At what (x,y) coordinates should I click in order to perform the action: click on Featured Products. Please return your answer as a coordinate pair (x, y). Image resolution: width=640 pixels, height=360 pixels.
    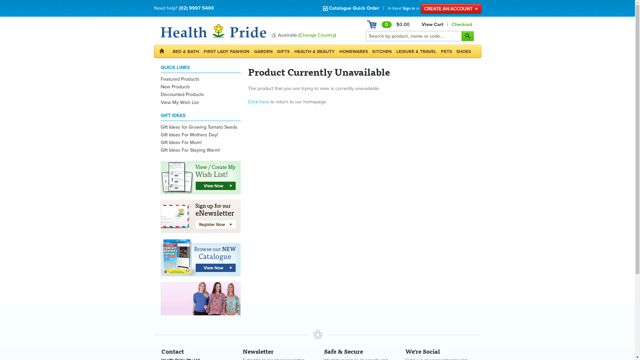
    Looking at the image, I should click on (180, 79).